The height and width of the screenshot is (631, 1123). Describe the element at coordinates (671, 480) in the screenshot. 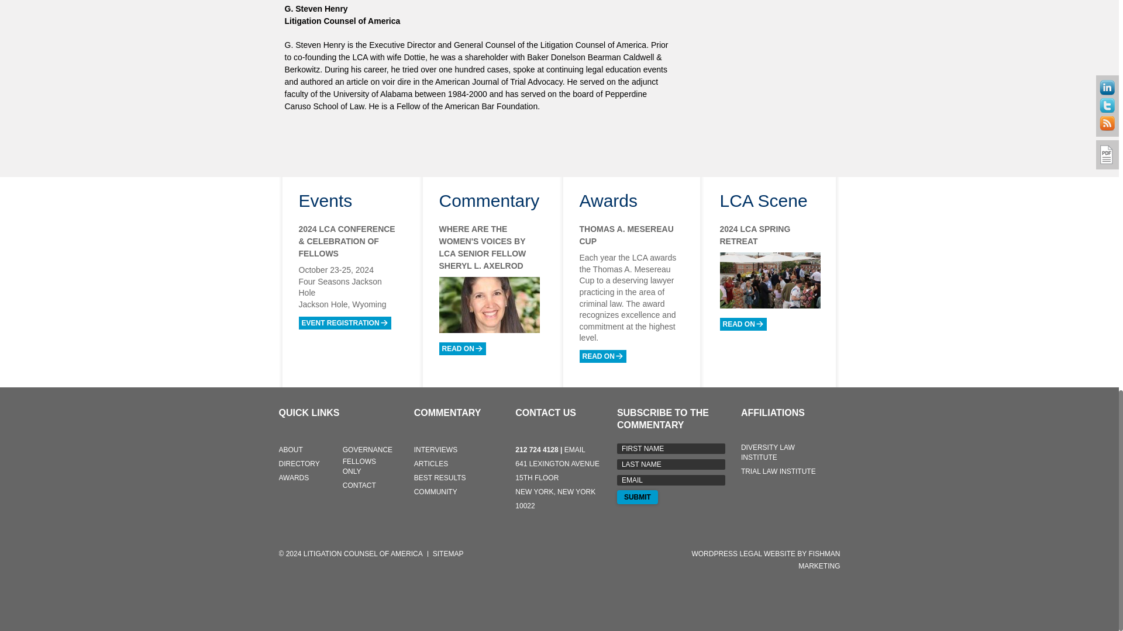

I see `EMAIL` at that location.